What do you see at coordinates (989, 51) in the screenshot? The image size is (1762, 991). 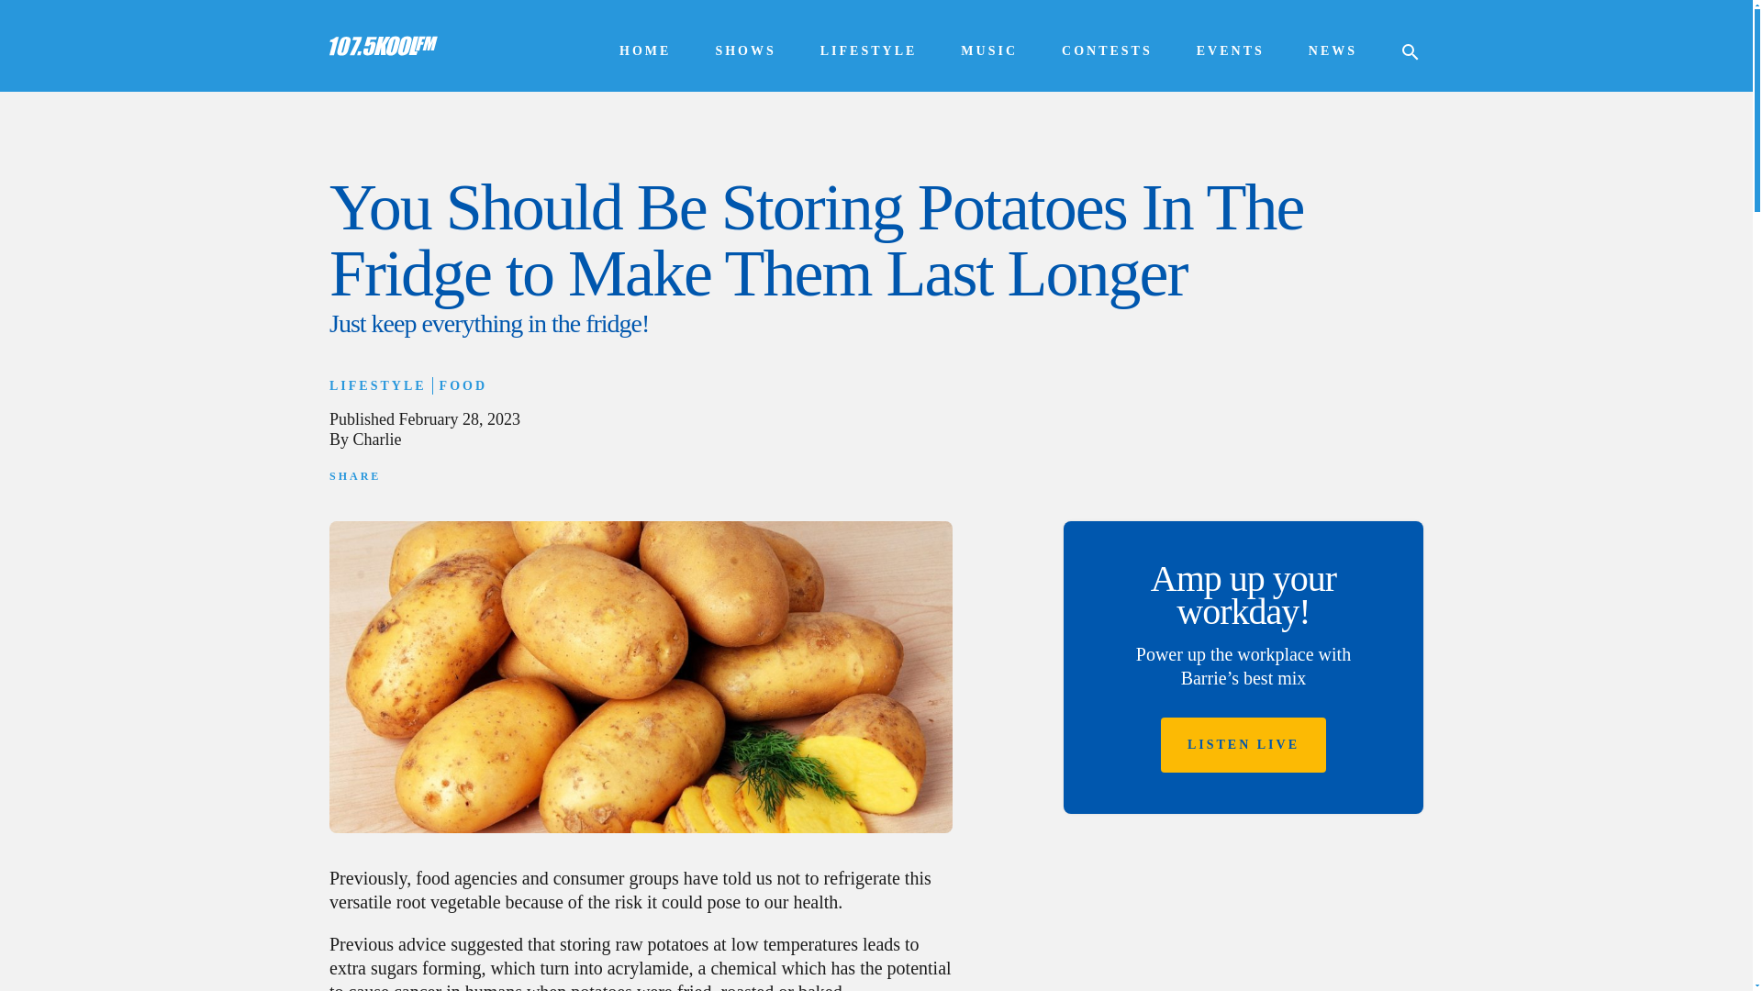 I see `MUSIC` at bounding box center [989, 51].